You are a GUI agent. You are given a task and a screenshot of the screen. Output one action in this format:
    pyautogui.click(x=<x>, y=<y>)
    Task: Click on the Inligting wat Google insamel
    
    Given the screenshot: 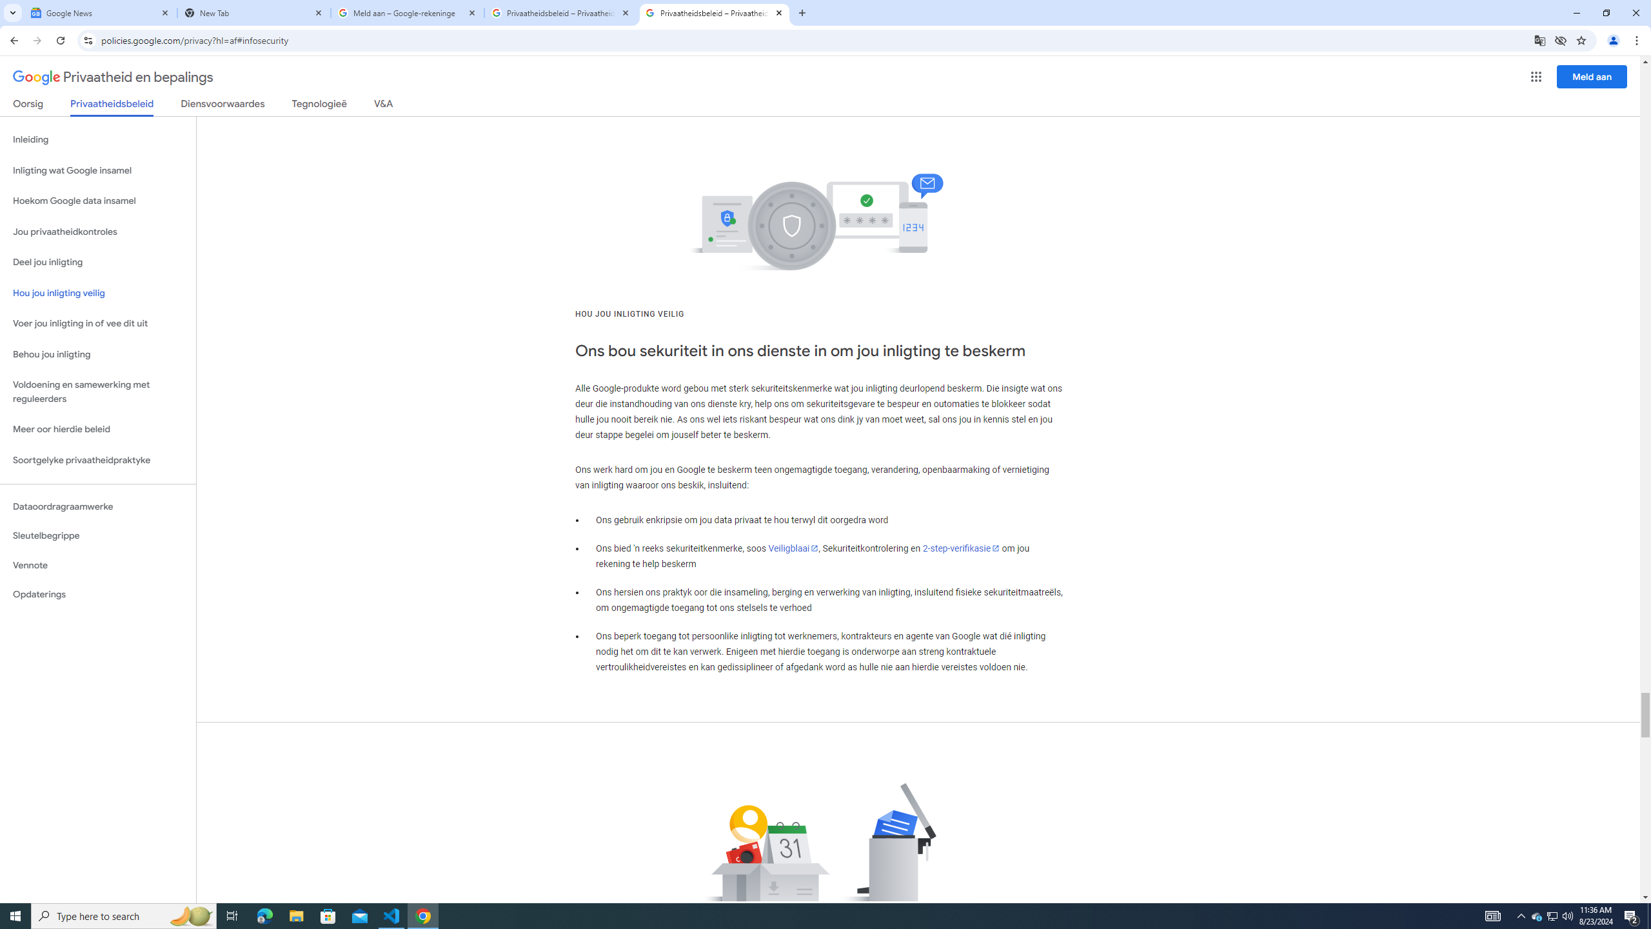 What is the action you would take?
    pyautogui.click(x=98, y=170)
    